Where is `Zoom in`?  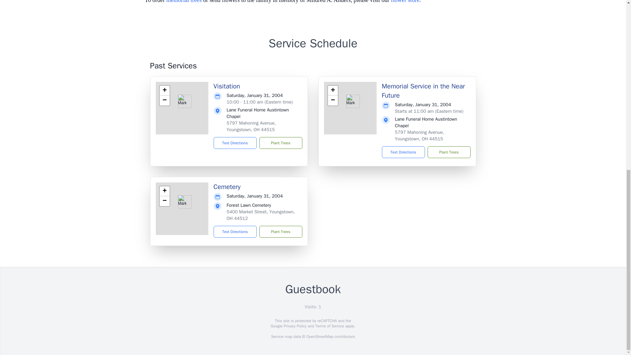 Zoom in is located at coordinates (164, 191).